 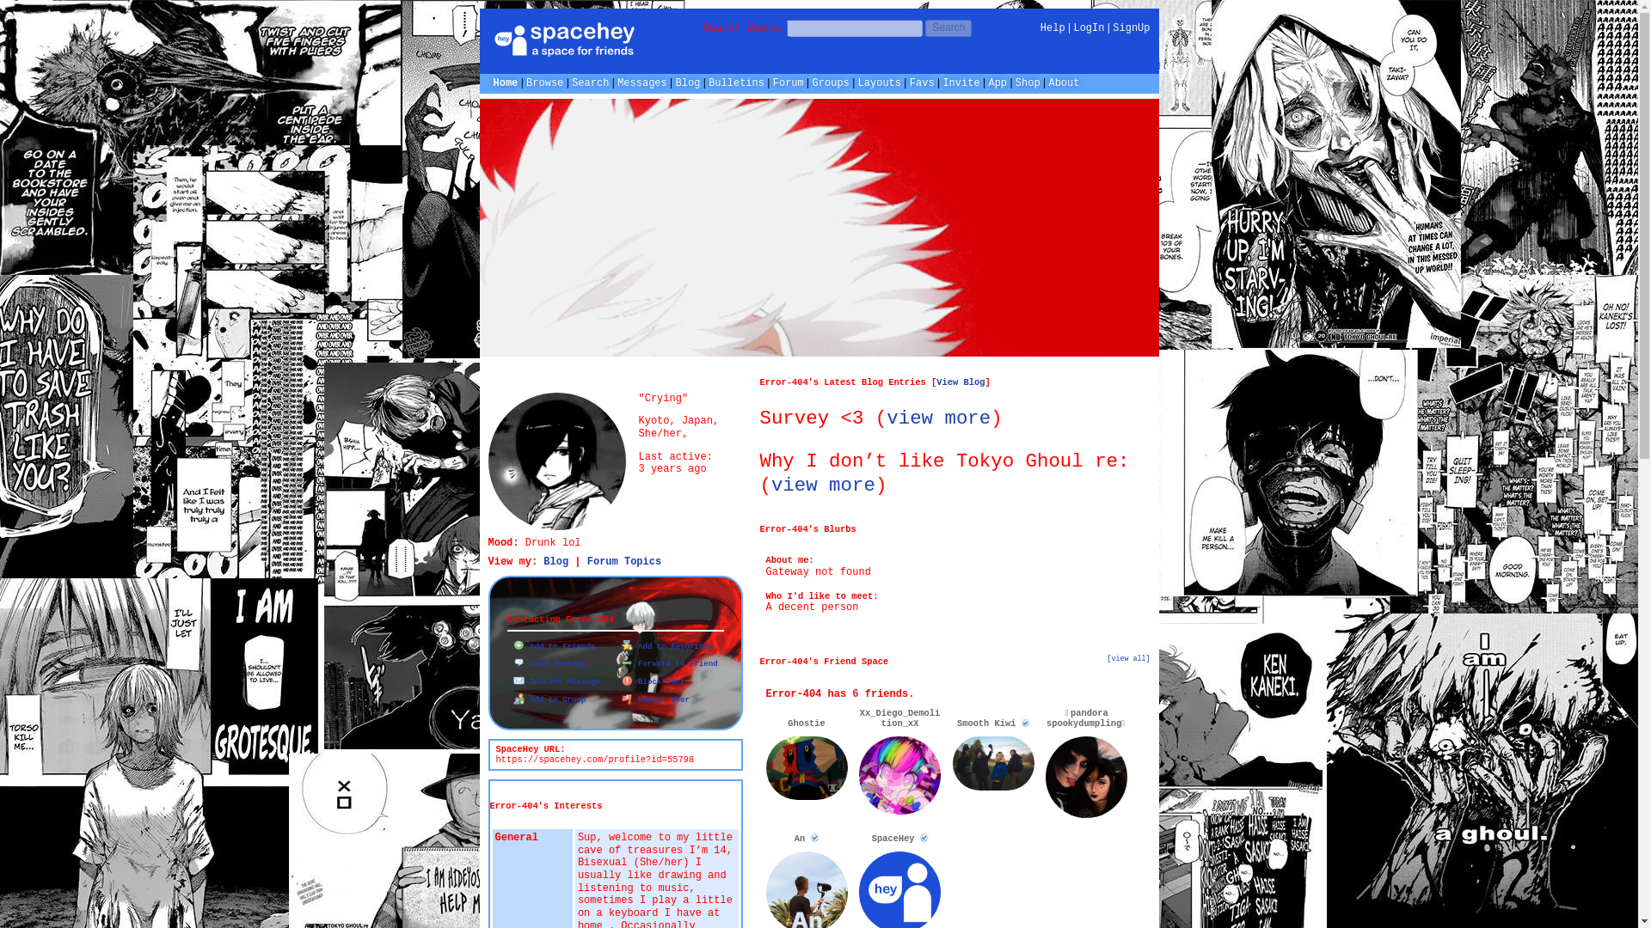 What do you see at coordinates (997, 82) in the screenshot?
I see `App` at bounding box center [997, 82].